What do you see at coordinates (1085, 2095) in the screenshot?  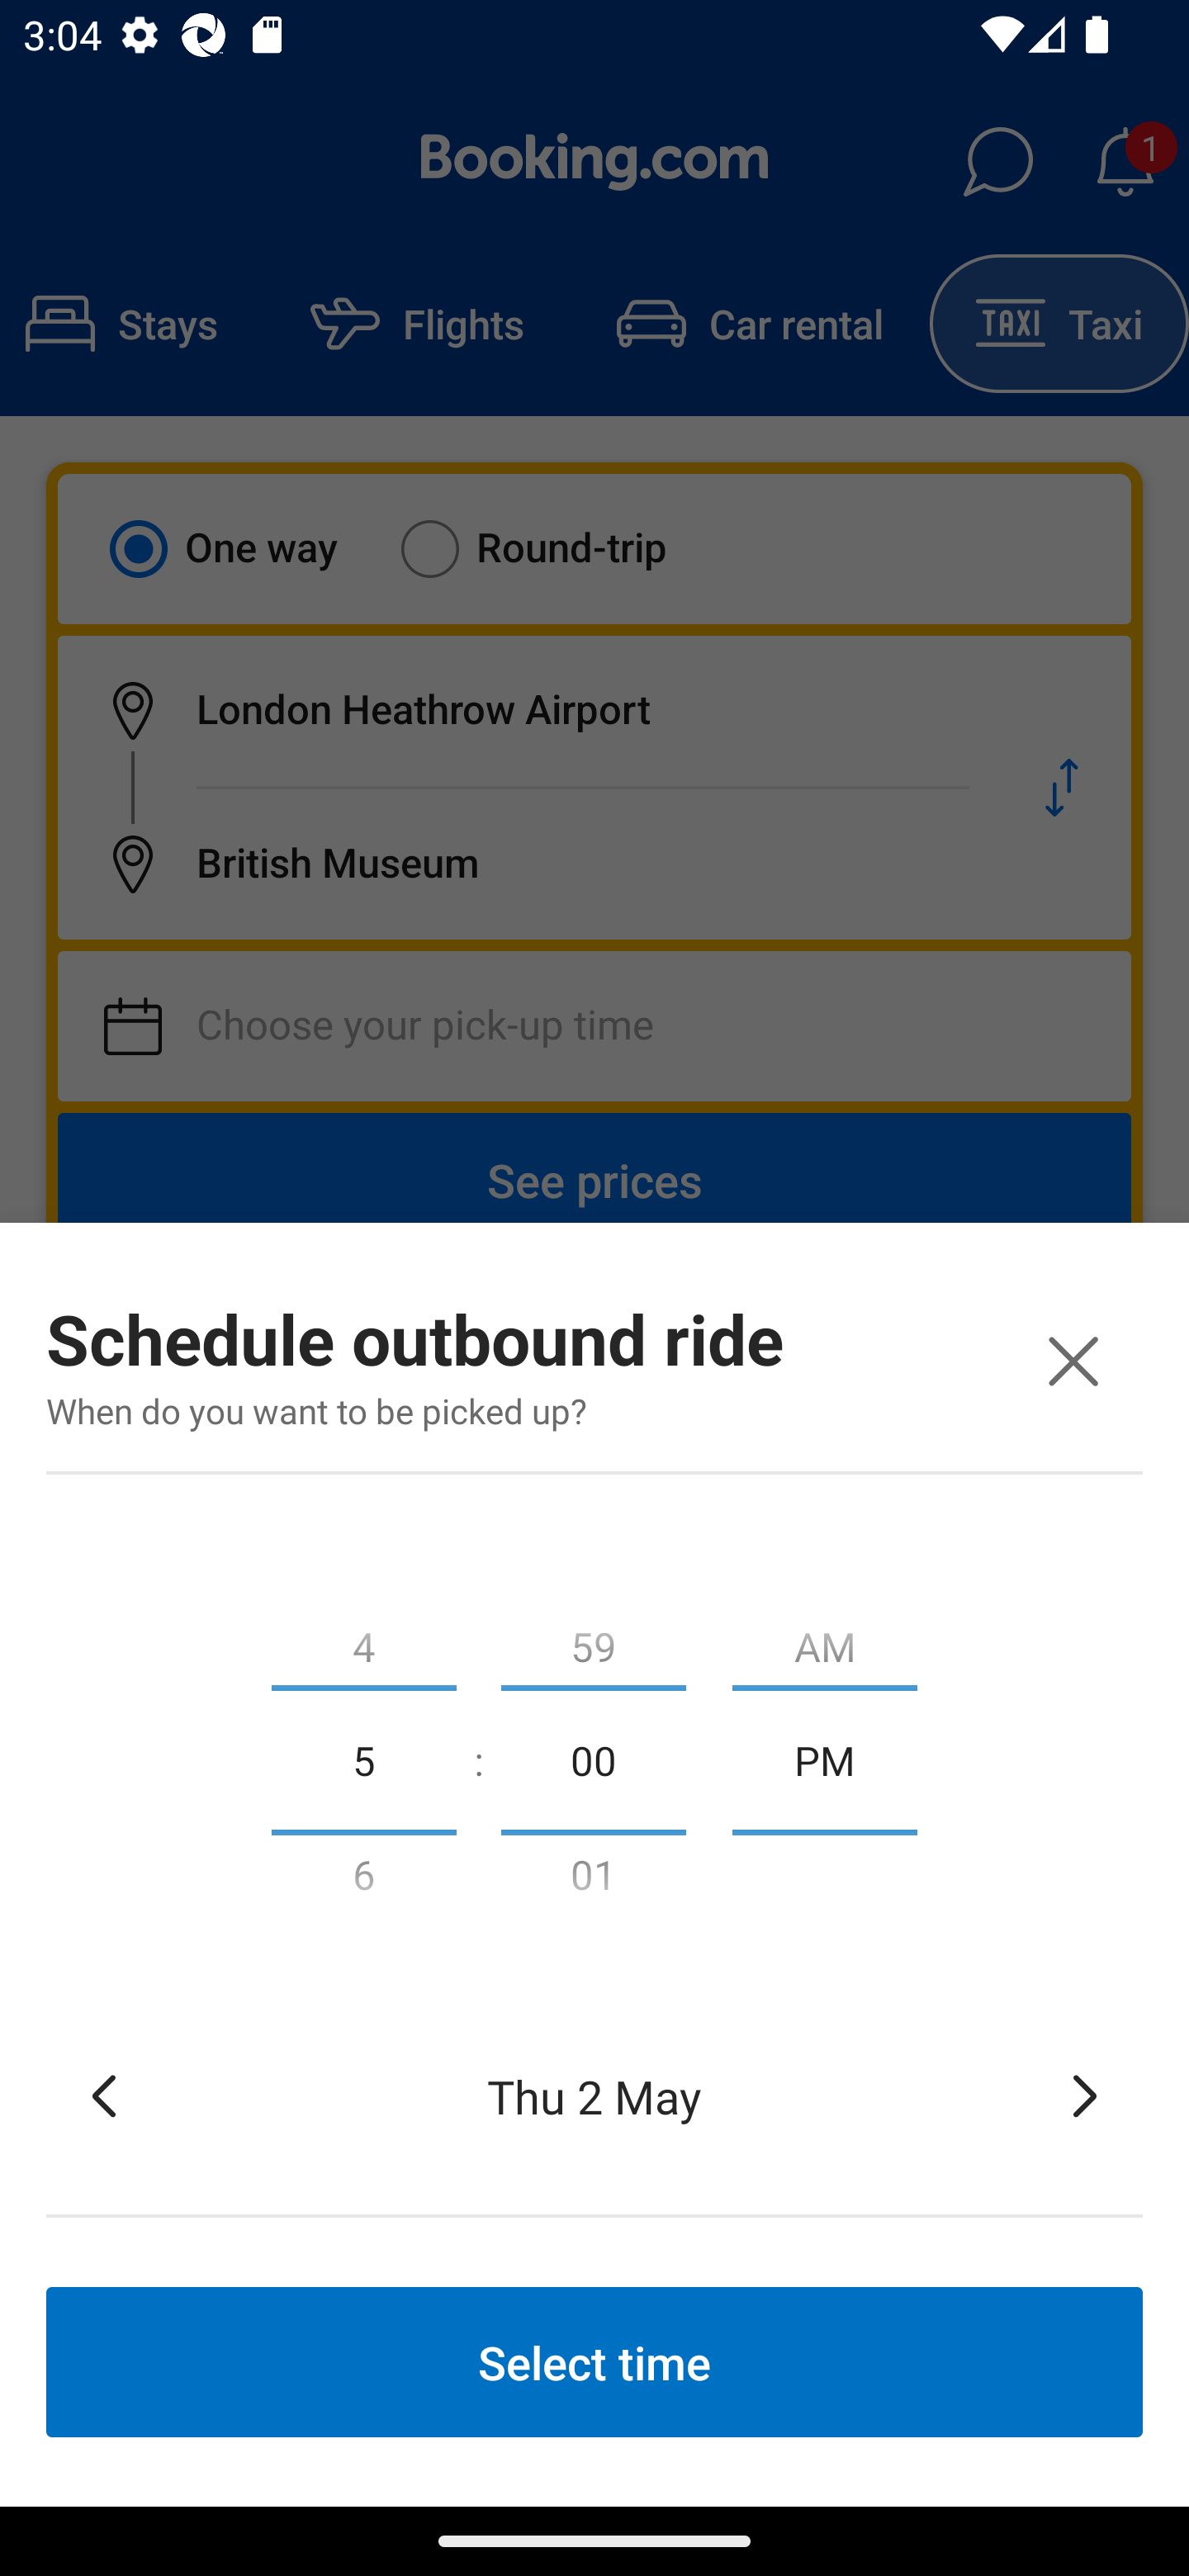 I see `Tap to move forward to the next date` at bounding box center [1085, 2095].